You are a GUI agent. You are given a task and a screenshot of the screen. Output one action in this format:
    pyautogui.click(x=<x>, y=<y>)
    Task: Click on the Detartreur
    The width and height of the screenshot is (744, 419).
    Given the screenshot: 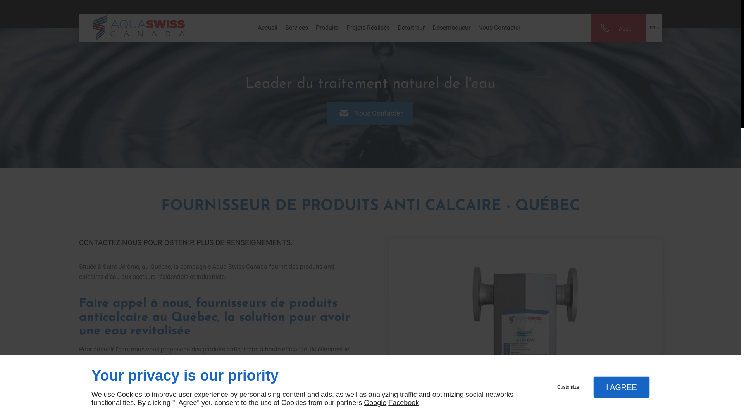 What is the action you would take?
    pyautogui.click(x=411, y=28)
    